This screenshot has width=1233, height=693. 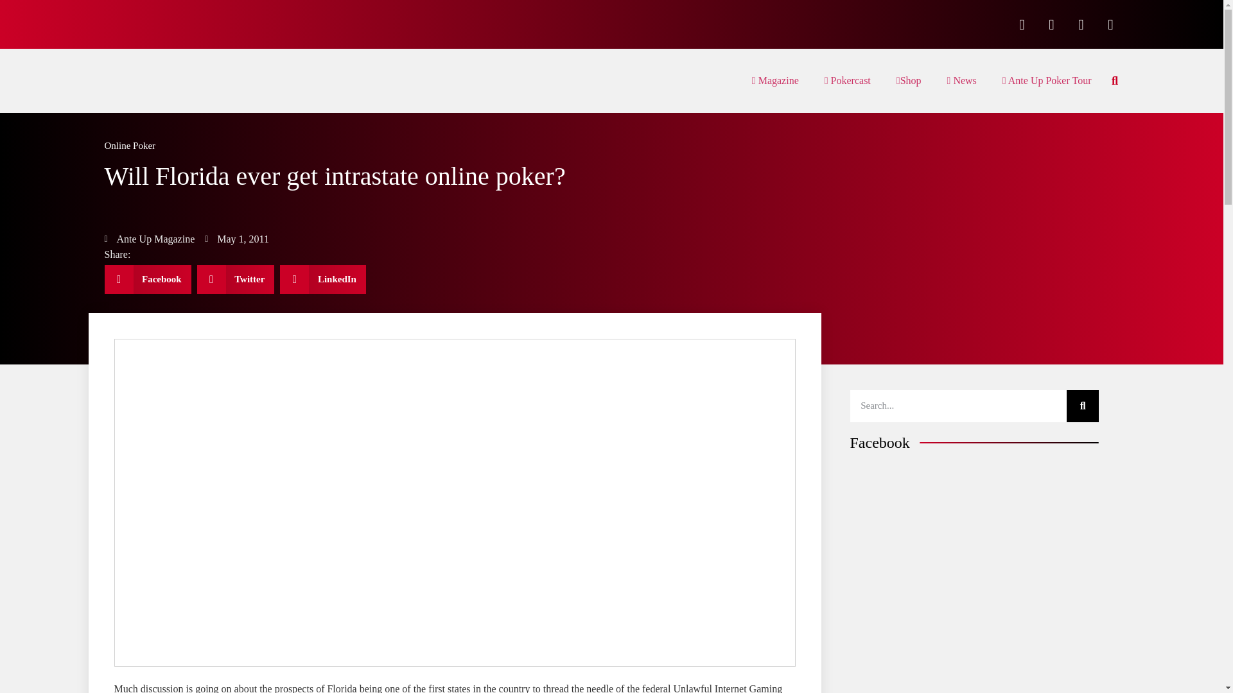 What do you see at coordinates (129, 146) in the screenshot?
I see `Online Poker` at bounding box center [129, 146].